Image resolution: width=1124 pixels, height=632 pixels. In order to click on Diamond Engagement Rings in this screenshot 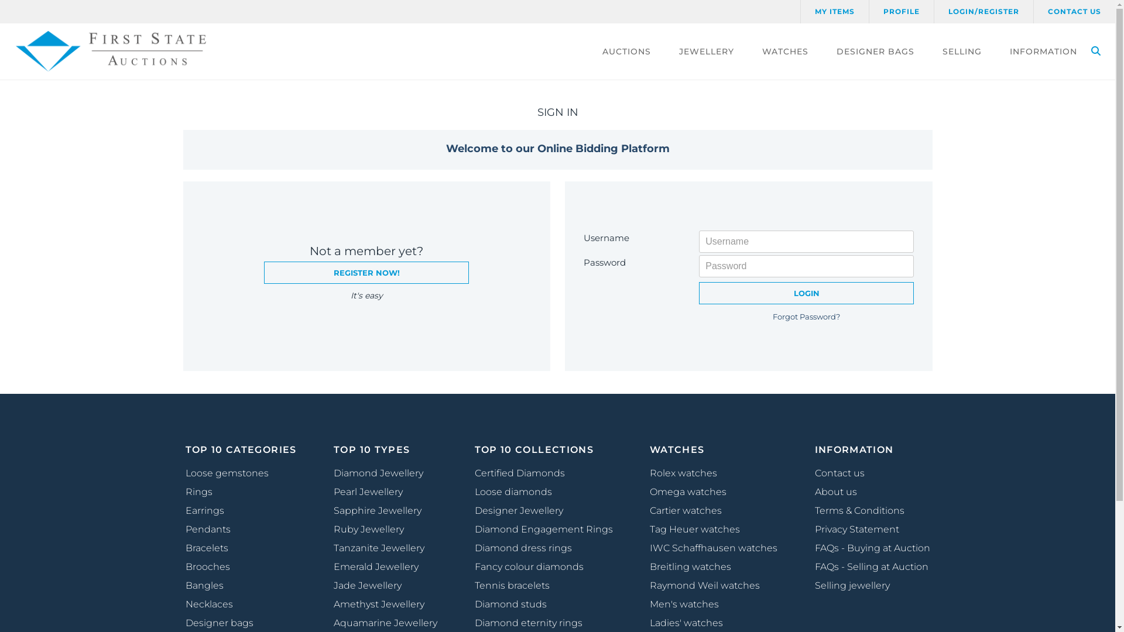, I will do `click(544, 530)`.